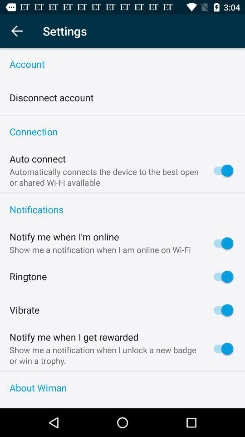  Describe the element at coordinates (122, 371) in the screenshot. I see `press the icon below show me a item` at that location.